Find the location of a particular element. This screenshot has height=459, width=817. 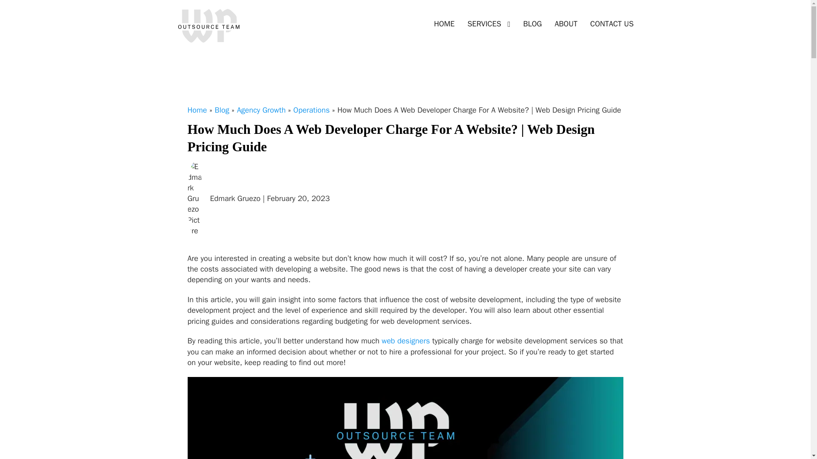

Home is located at coordinates (197, 110).